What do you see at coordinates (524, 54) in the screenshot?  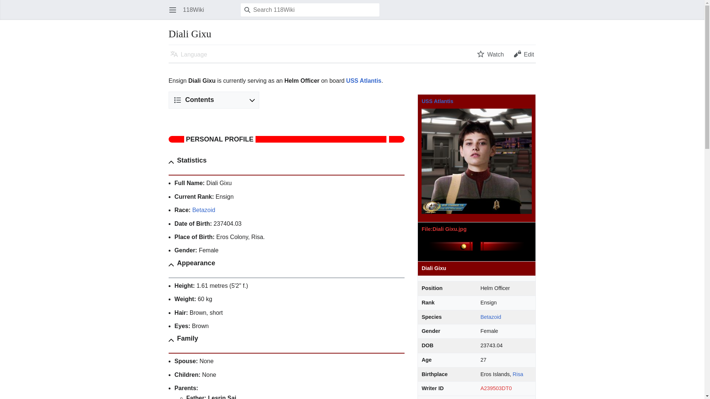 I see `Edit the lead section of this page` at bounding box center [524, 54].